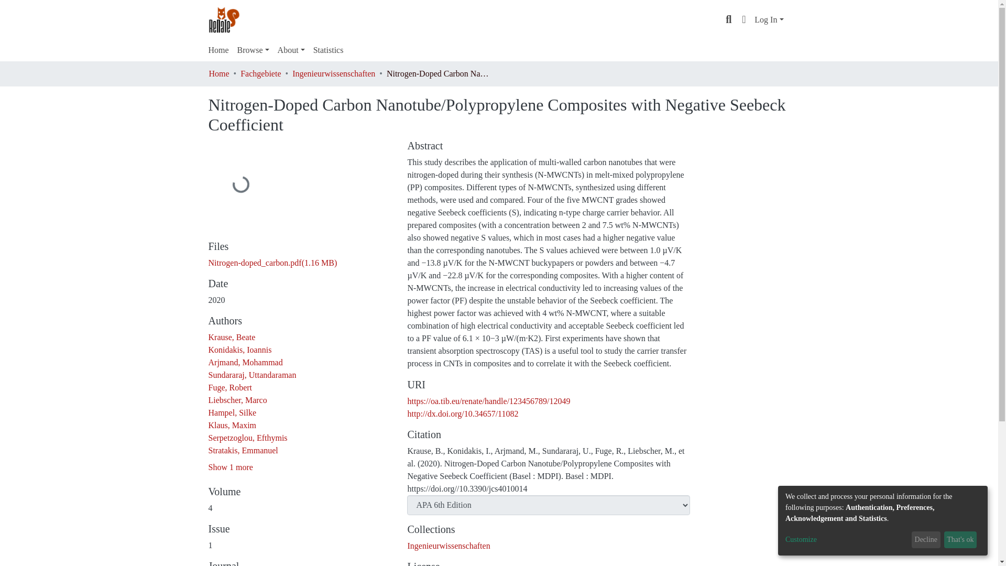  What do you see at coordinates (328, 50) in the screenshot?
I see `Statistics` at bounding box center [328, 50].